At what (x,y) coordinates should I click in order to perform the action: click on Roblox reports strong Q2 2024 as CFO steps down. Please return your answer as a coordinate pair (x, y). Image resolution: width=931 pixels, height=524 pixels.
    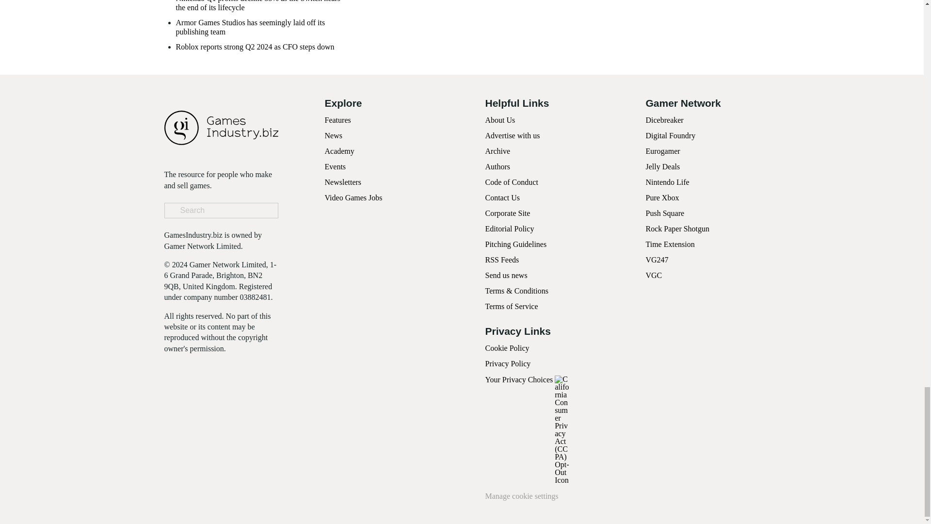
    Looking at the image, I should click on (255, 47).